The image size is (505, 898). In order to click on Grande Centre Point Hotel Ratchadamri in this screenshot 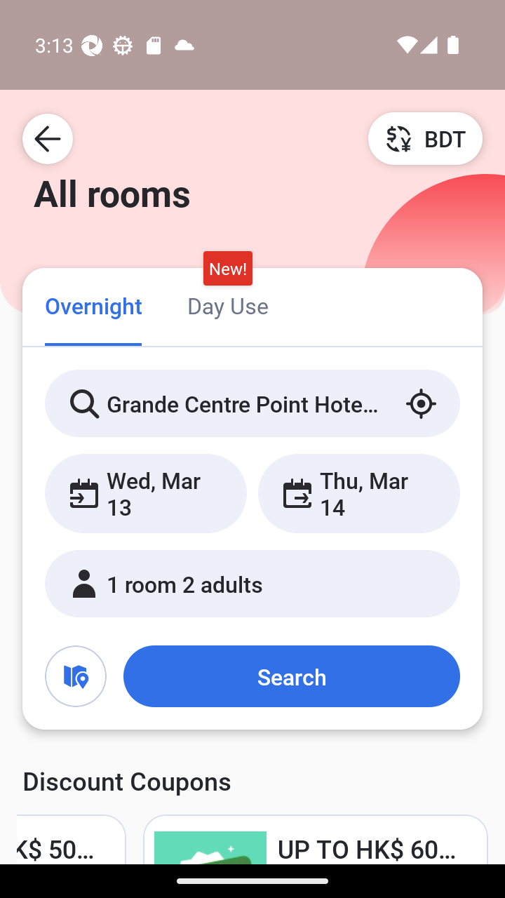, I will do `click(252, 403)`.